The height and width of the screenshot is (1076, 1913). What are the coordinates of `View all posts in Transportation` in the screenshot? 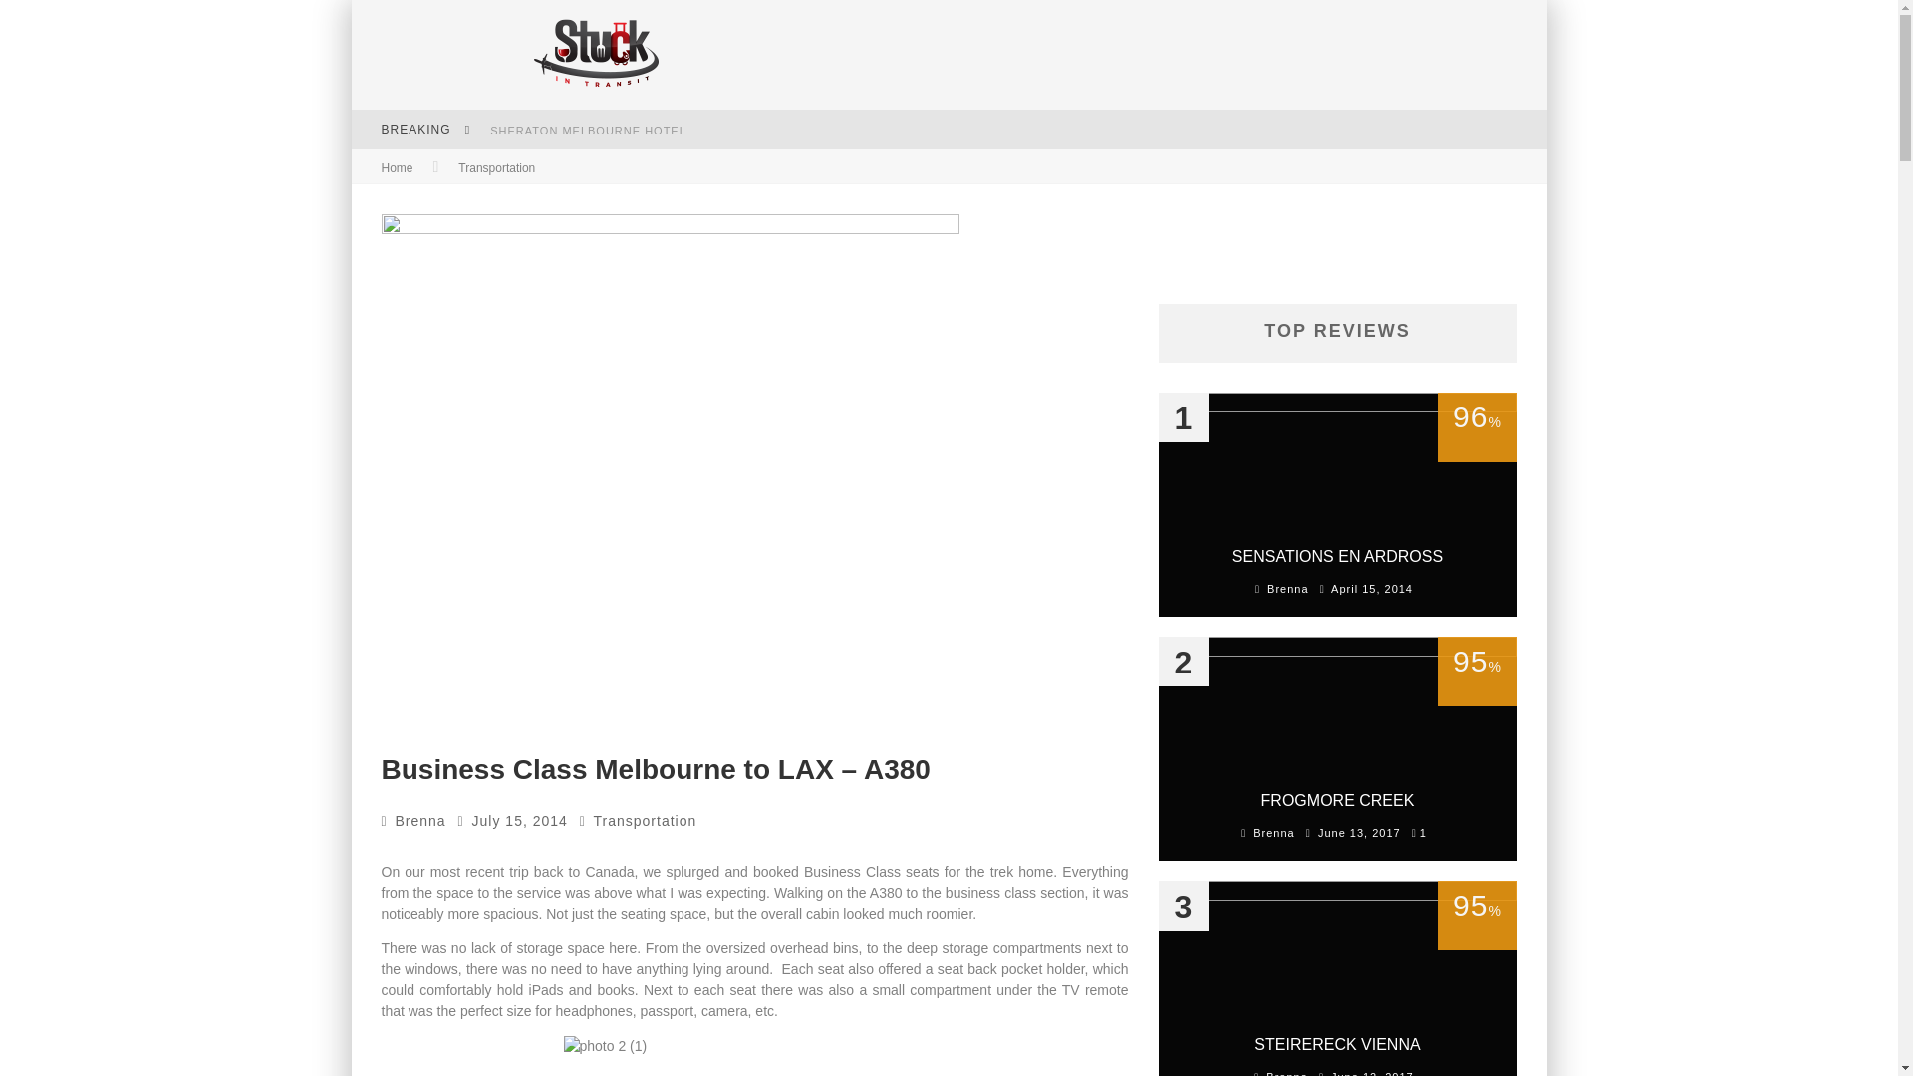 It's located at (646, 821).